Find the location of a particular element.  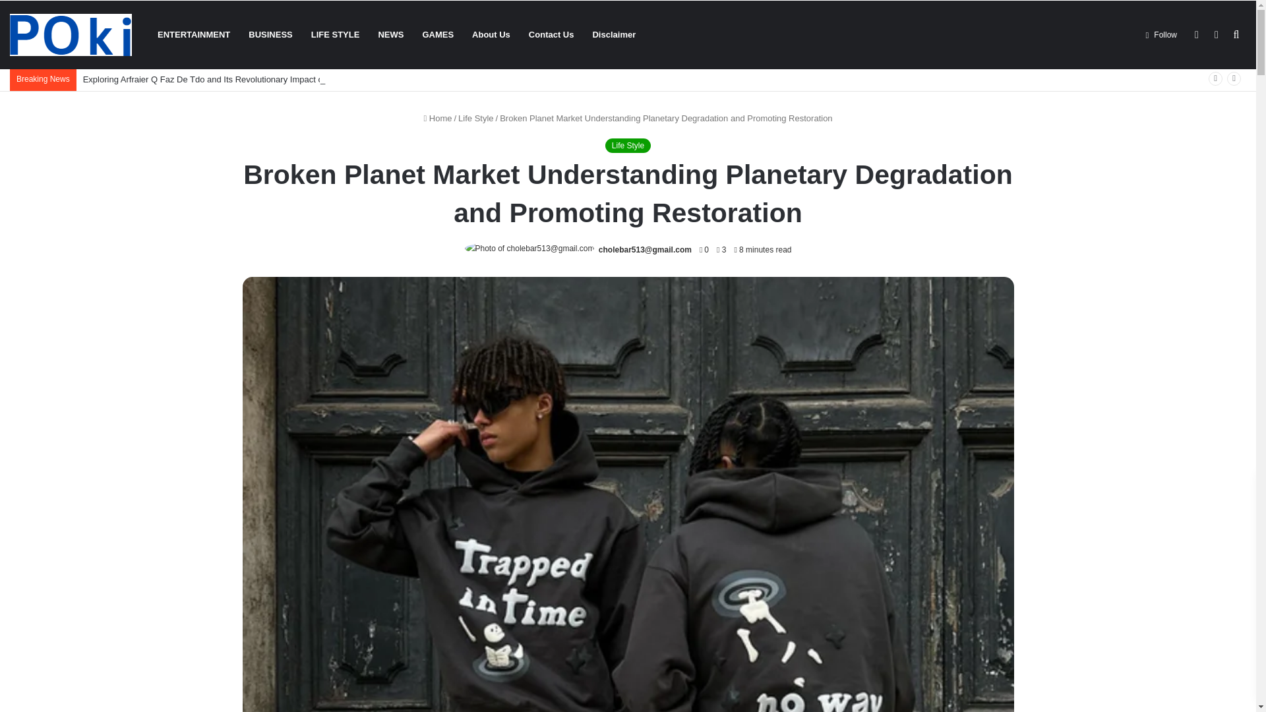

Life Style is located at coordinates (628, 145).